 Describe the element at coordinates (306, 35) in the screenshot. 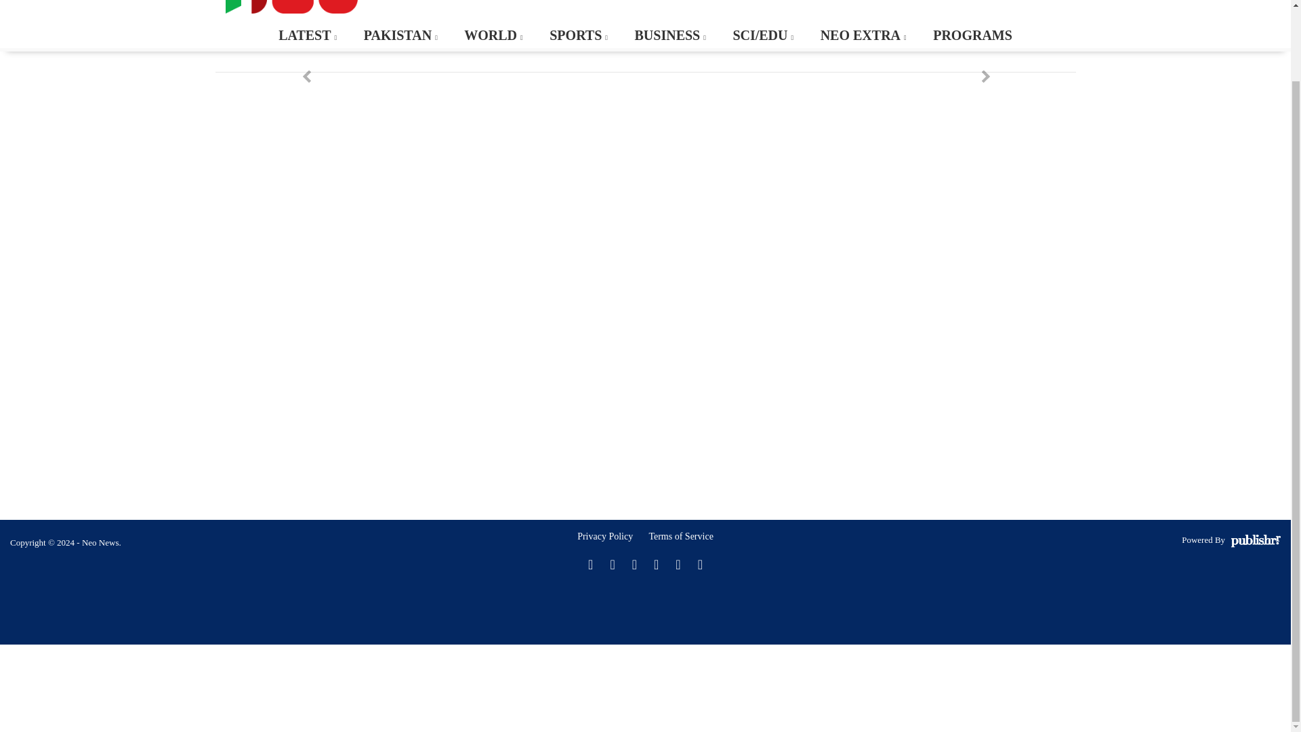

I see `LATEST` at that location.